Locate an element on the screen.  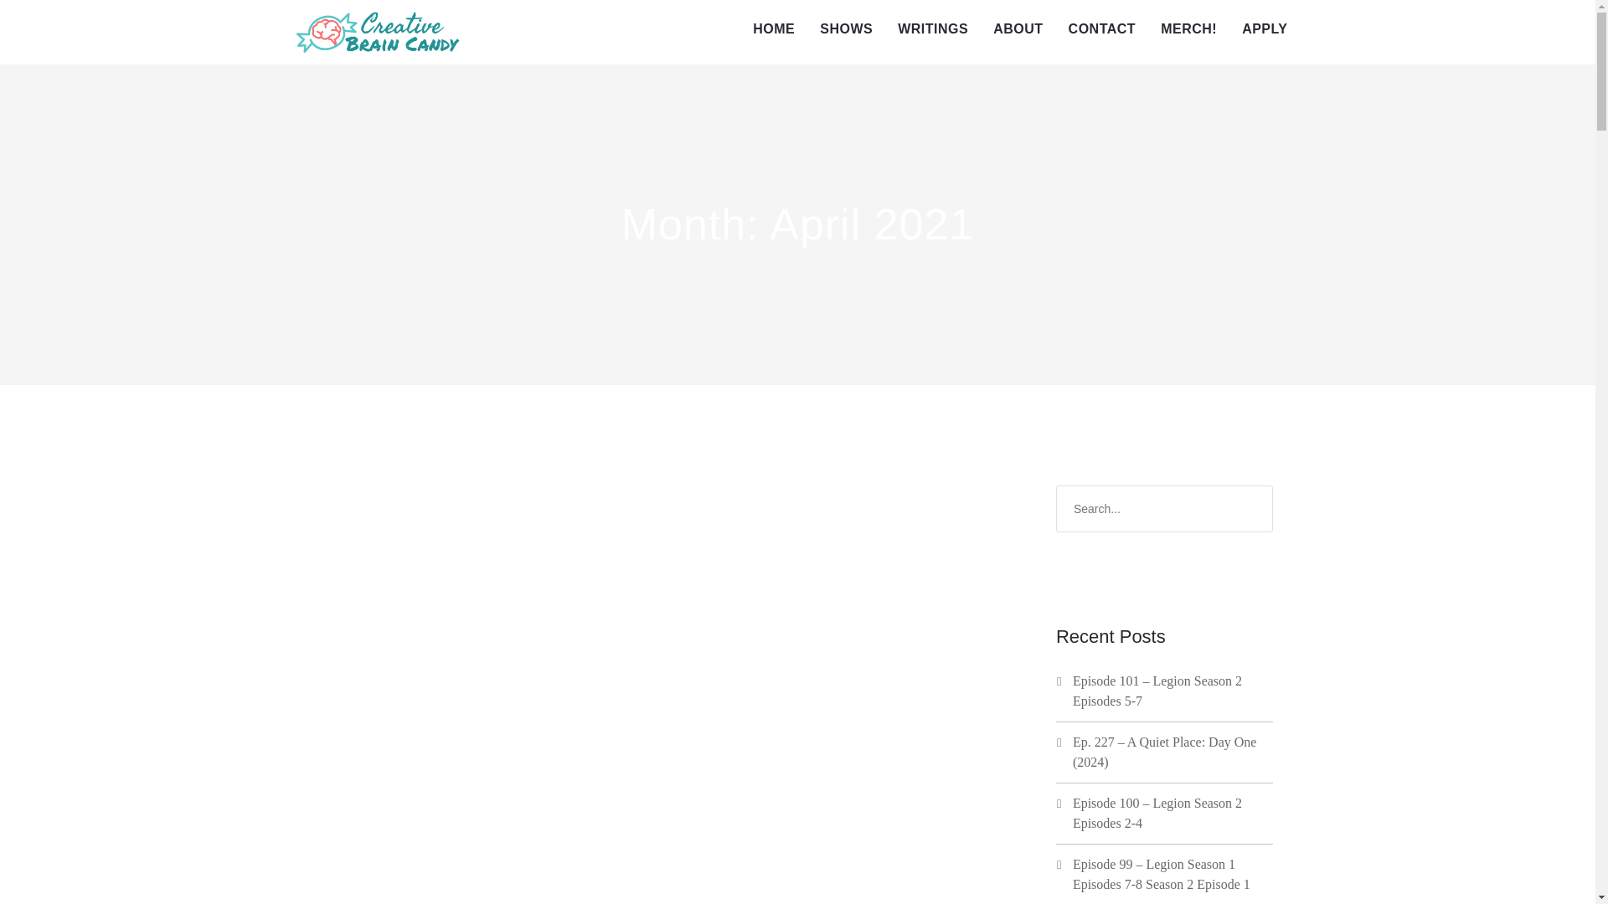
CONTACT is located at coordinates (1102, 29).